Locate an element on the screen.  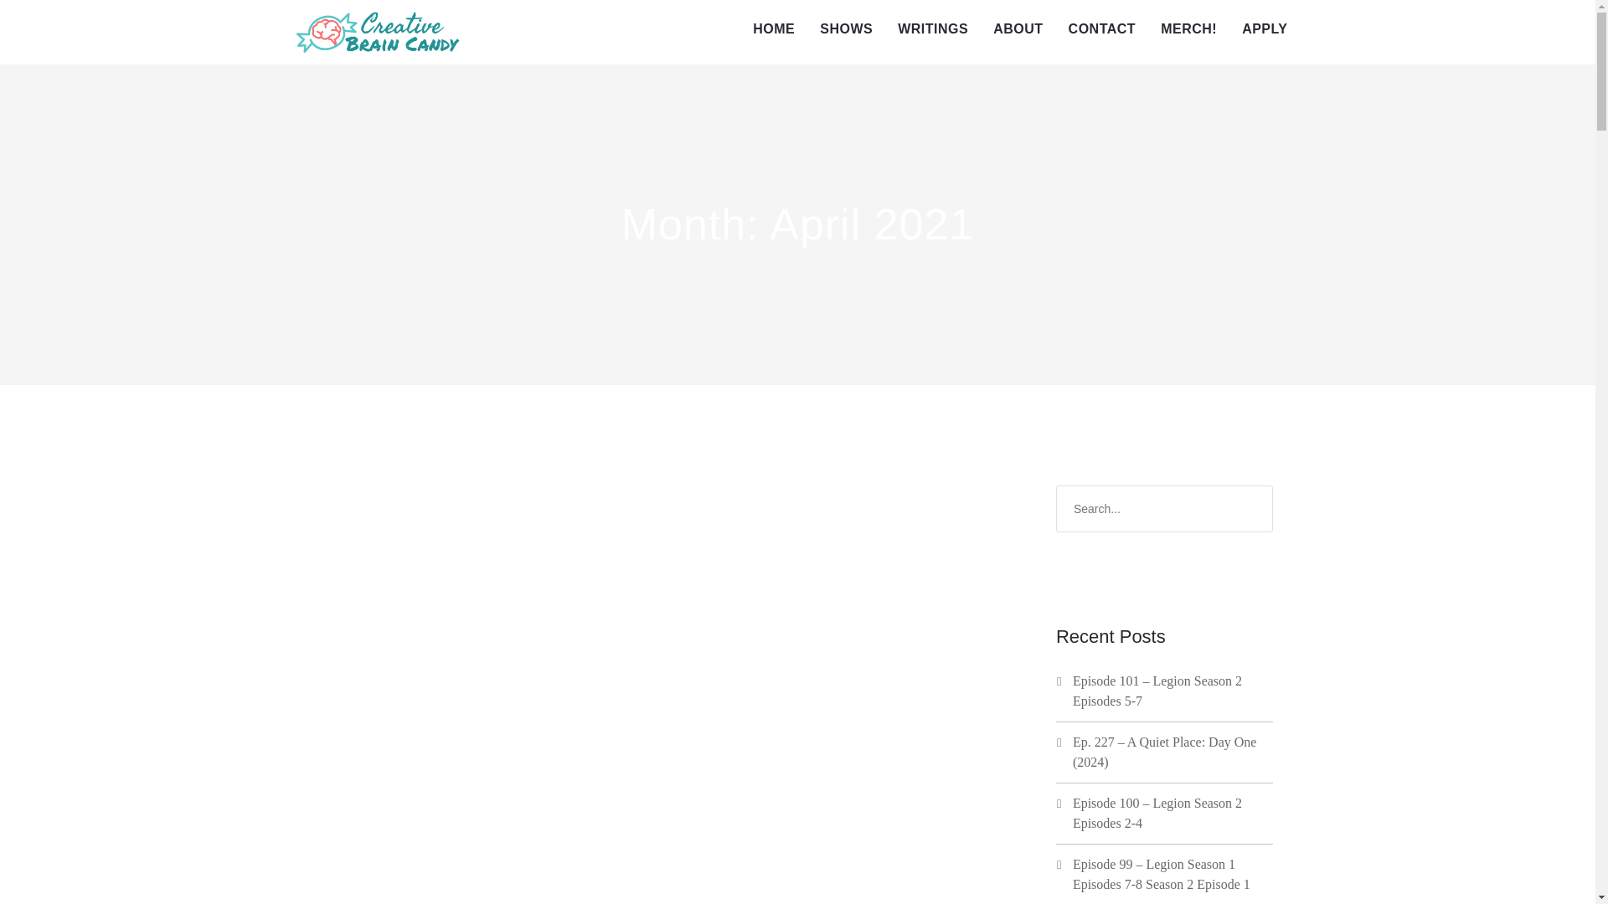
CONTACT is located at coordinates (1102, 29).